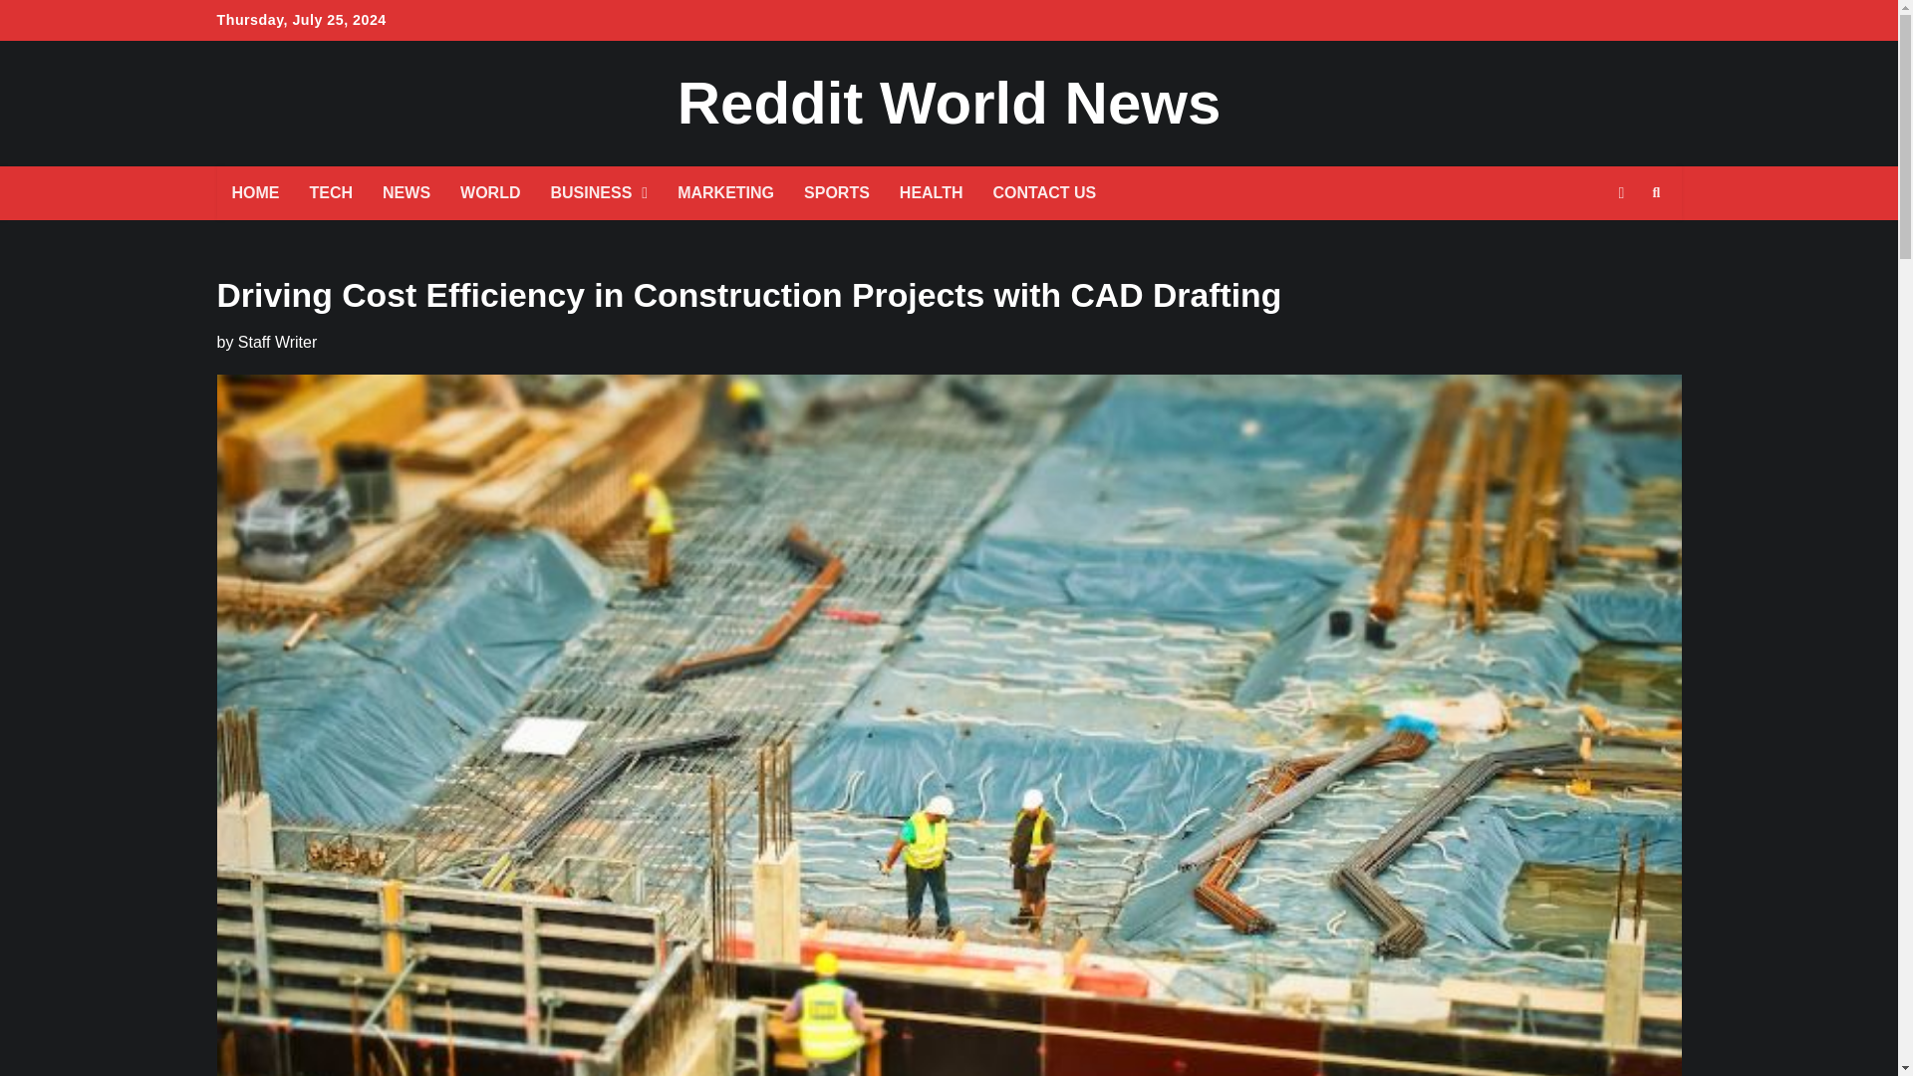 The height and width of the screenshot is (1076, 1913). What do you see at coordinates (949, 104) in the screenshot?
I see `Reddit World News` at bounding box center [949, 104].